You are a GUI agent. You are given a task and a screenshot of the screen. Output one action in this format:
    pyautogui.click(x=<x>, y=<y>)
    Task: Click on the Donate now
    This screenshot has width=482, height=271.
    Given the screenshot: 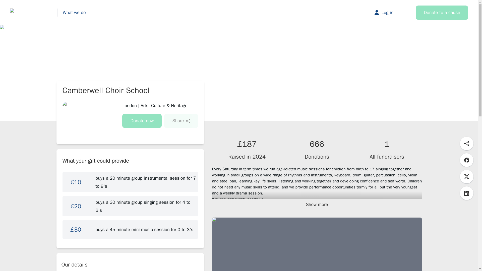 What is the action you would take?
    pyautogui.click(x=142, y=120)
    